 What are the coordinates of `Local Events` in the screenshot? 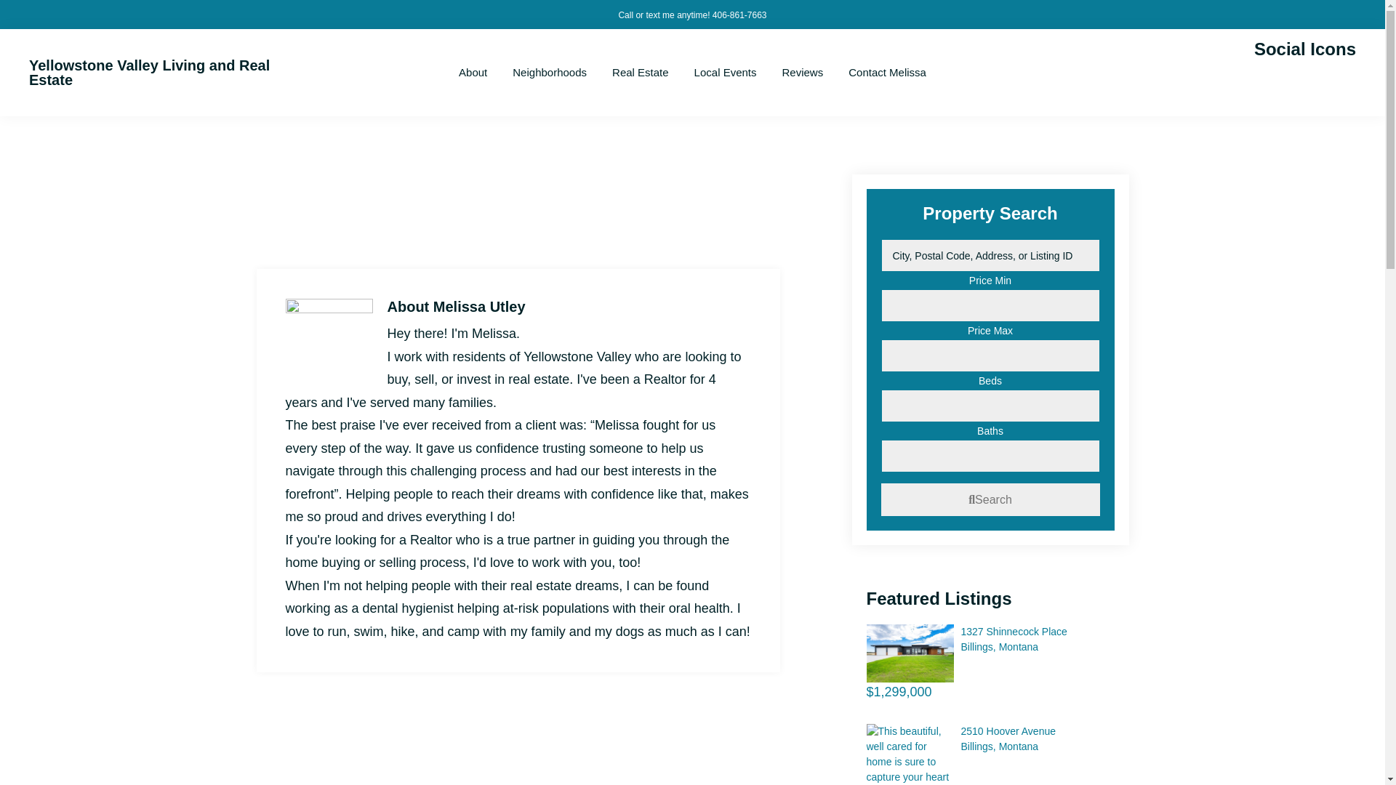 It's located at (990, 456).